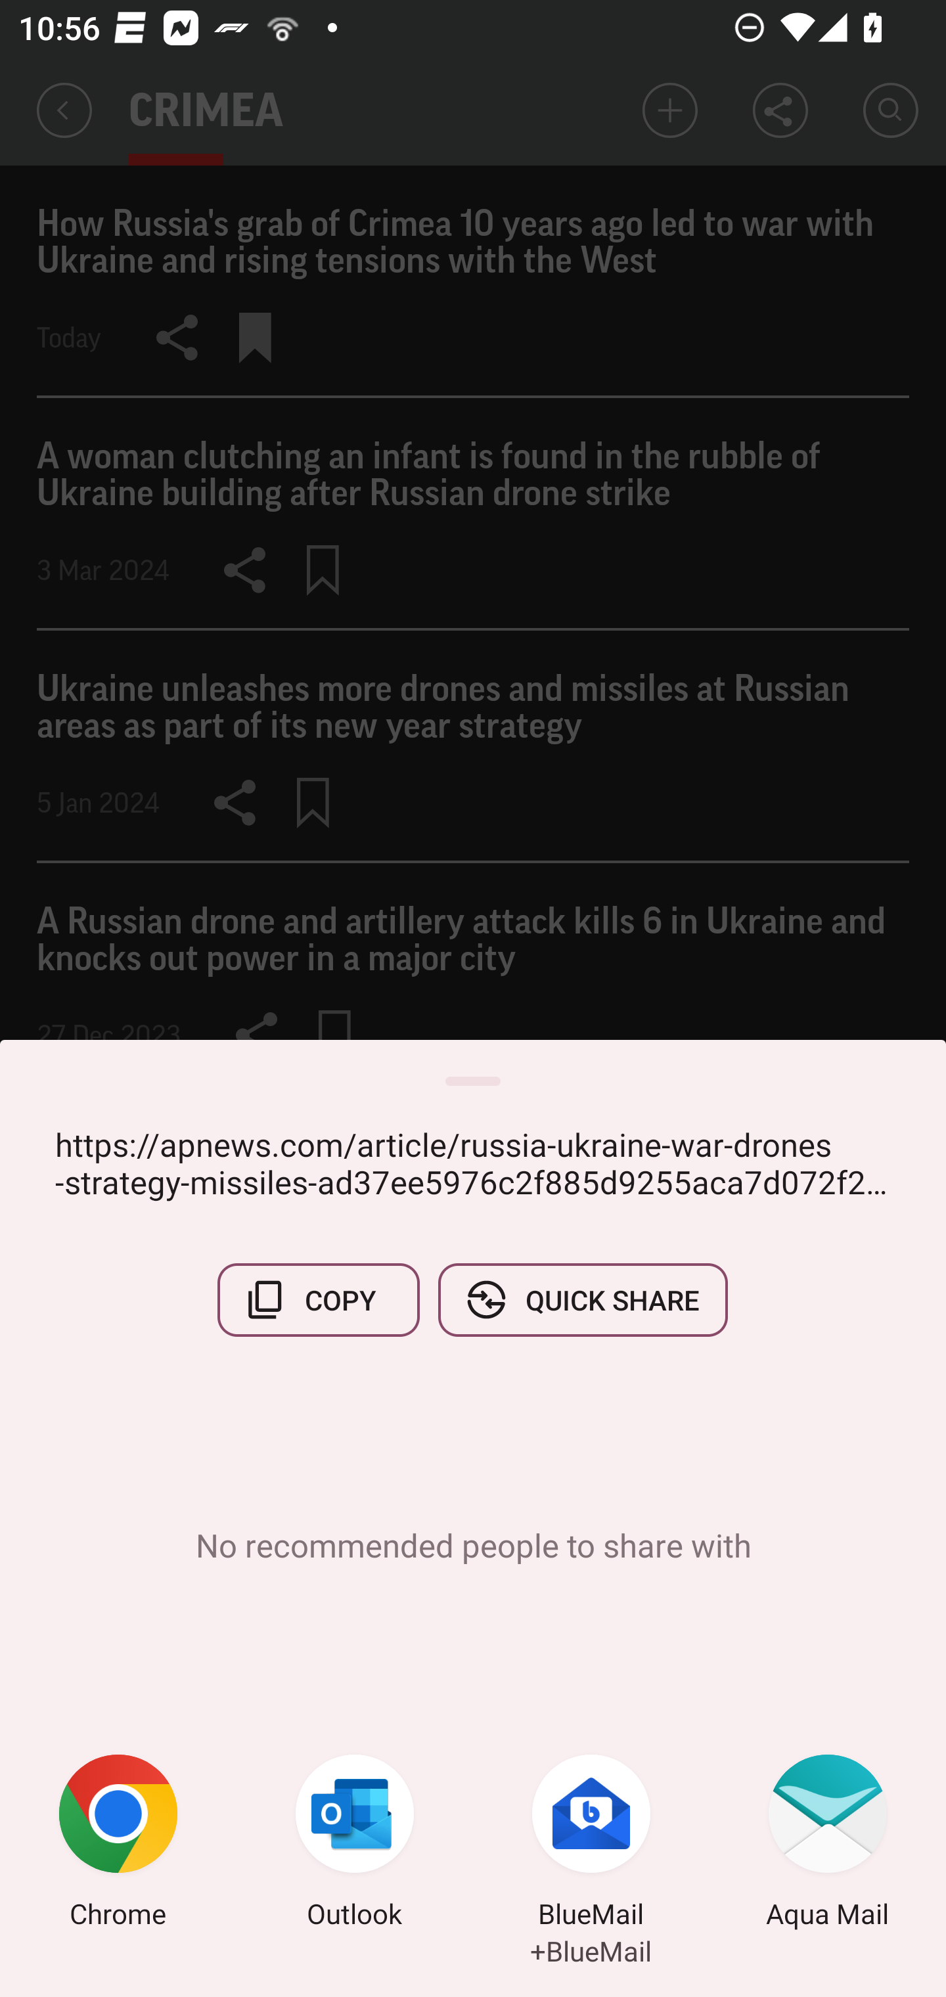 This screenshot has width=946, height=1997. What do you see at coordinates (319, 1299) in the screenshot?
I see `COPY` at bounding box center [319, 1299].